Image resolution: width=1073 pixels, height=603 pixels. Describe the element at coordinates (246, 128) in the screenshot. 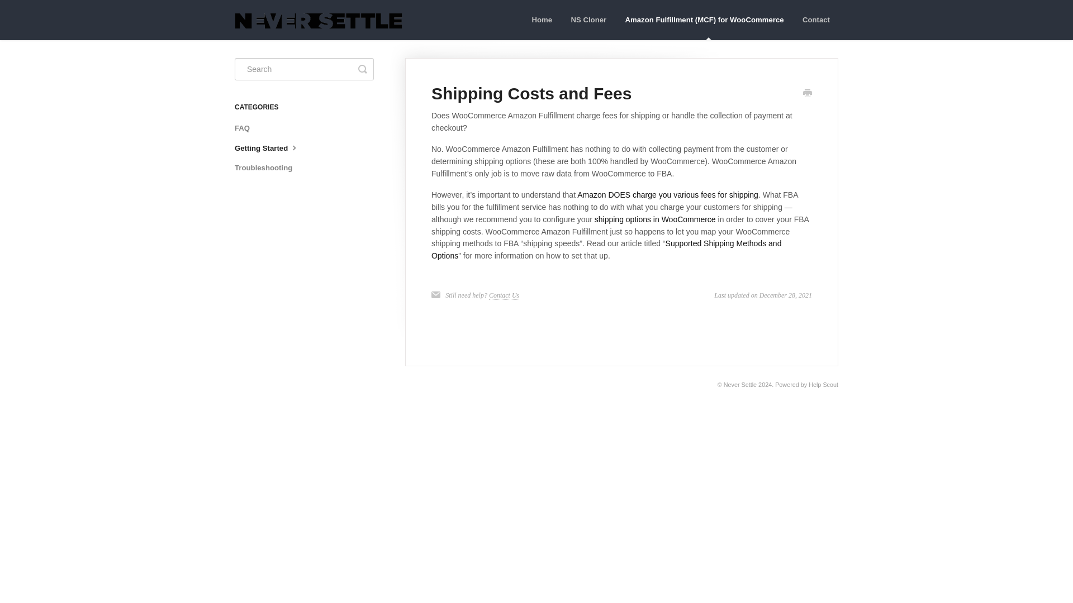

I see `FAQ` at that location.